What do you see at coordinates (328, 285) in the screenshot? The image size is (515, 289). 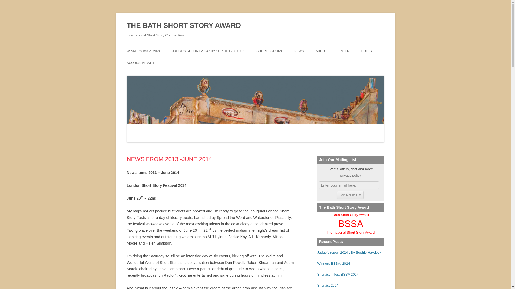 I see `Shortlist 2024` at bounding box center [328, 285].